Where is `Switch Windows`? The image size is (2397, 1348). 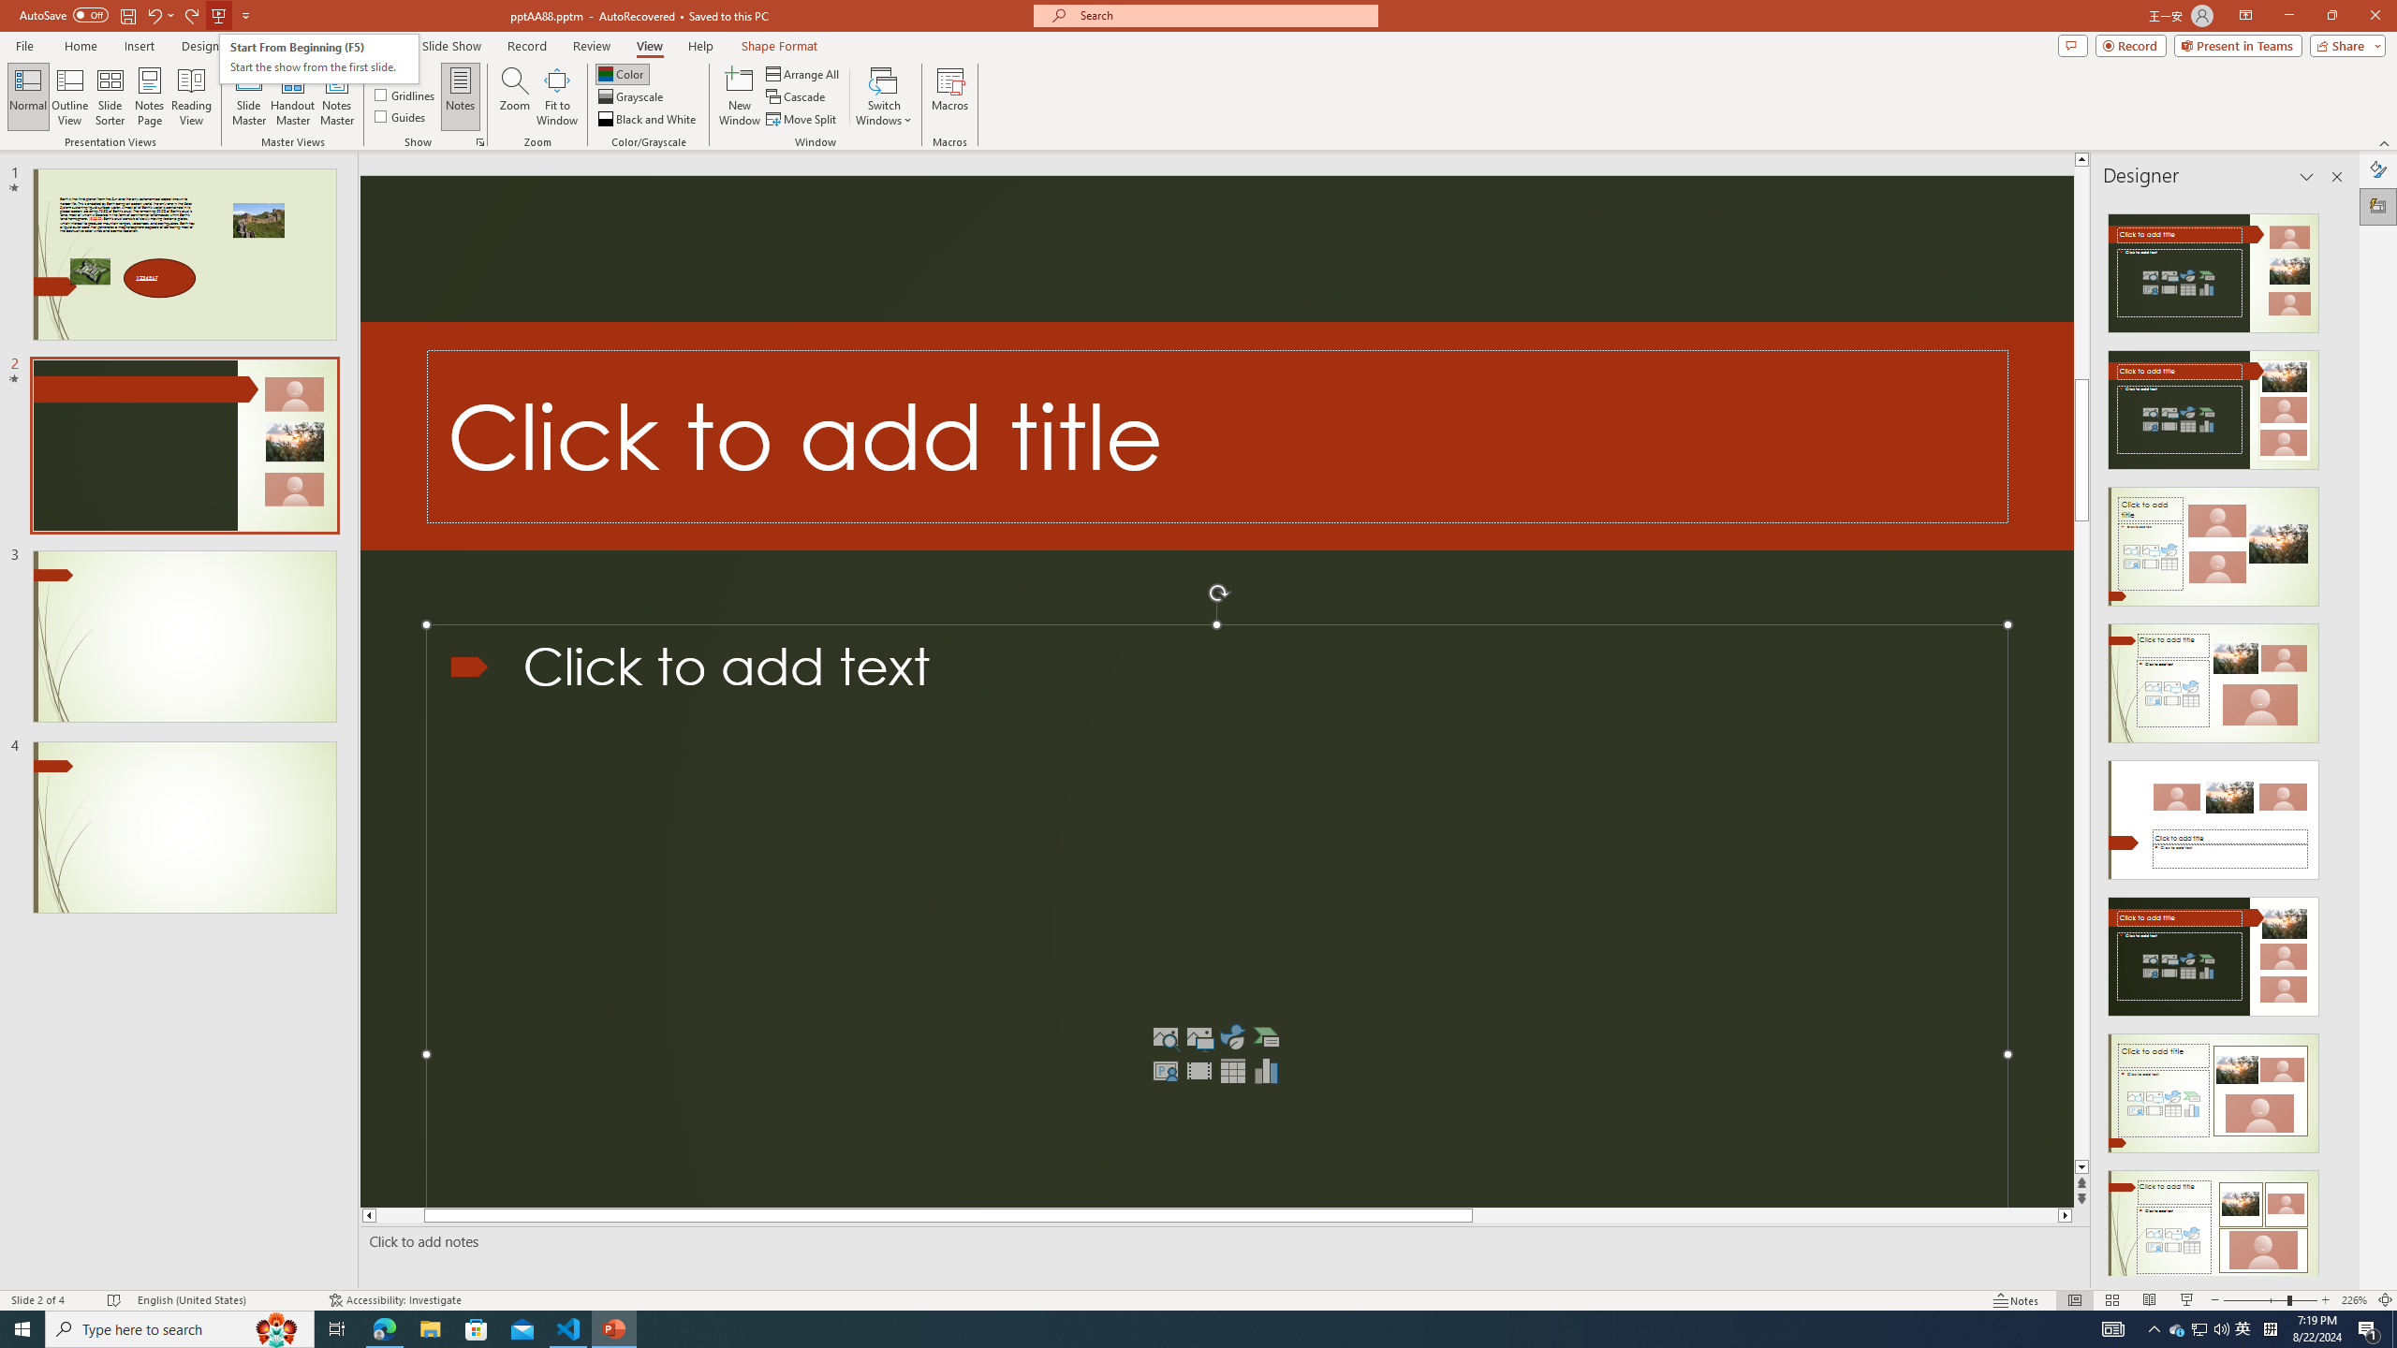 Switch Windows is located at coordinates (884, 96).